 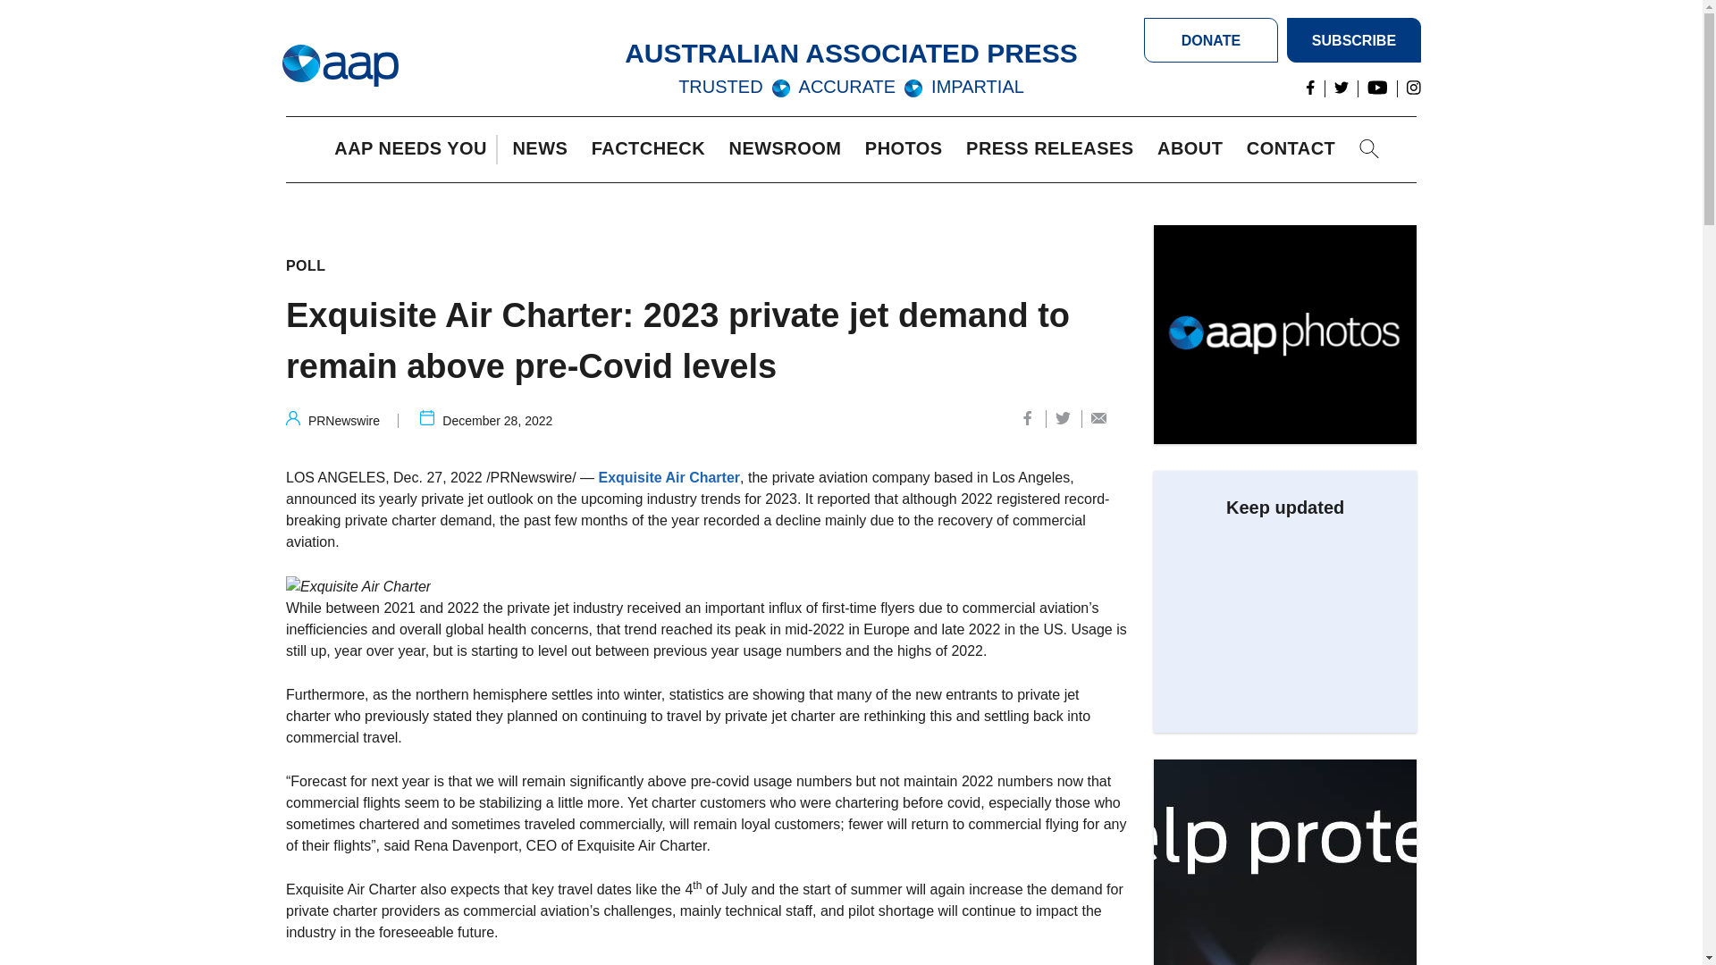 I want to click on NEWSROOM, so click(x=790, y=149).